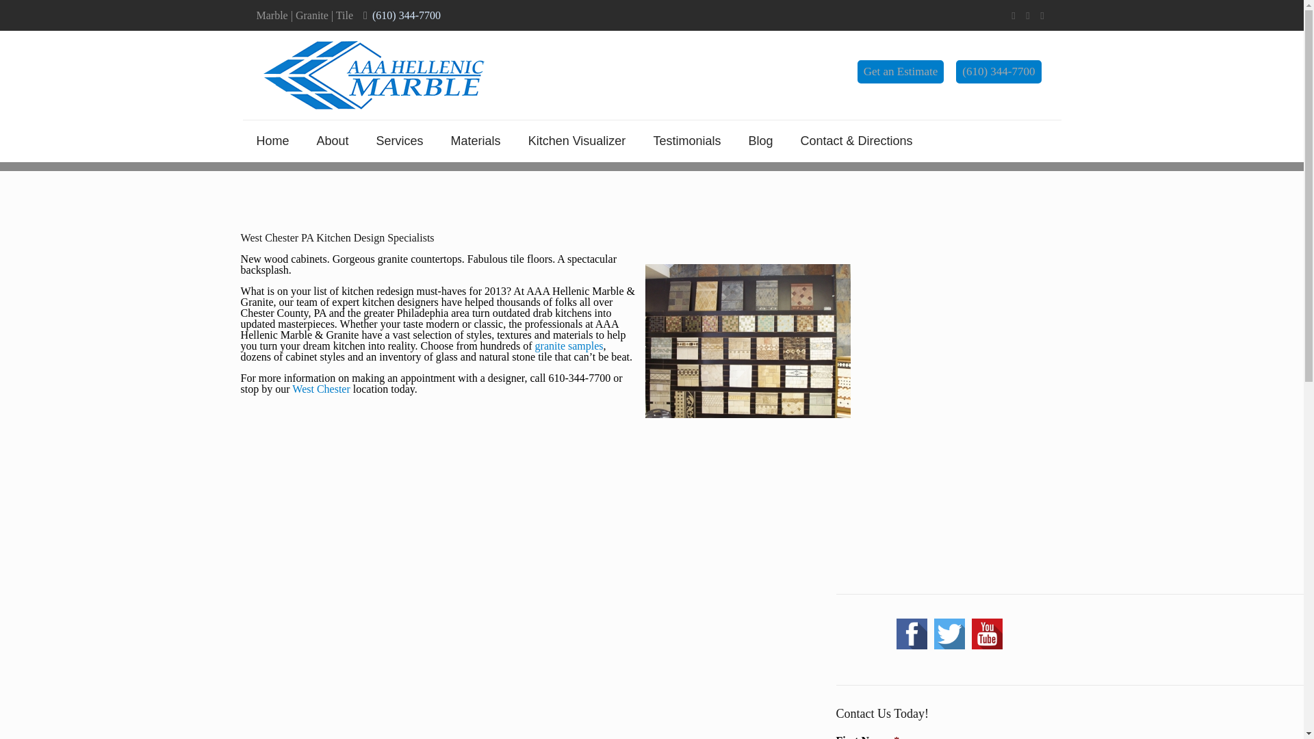  What do you see at coordinates (333, 141) in the screenshot?
I see `About` at bounding box center [333, 141].